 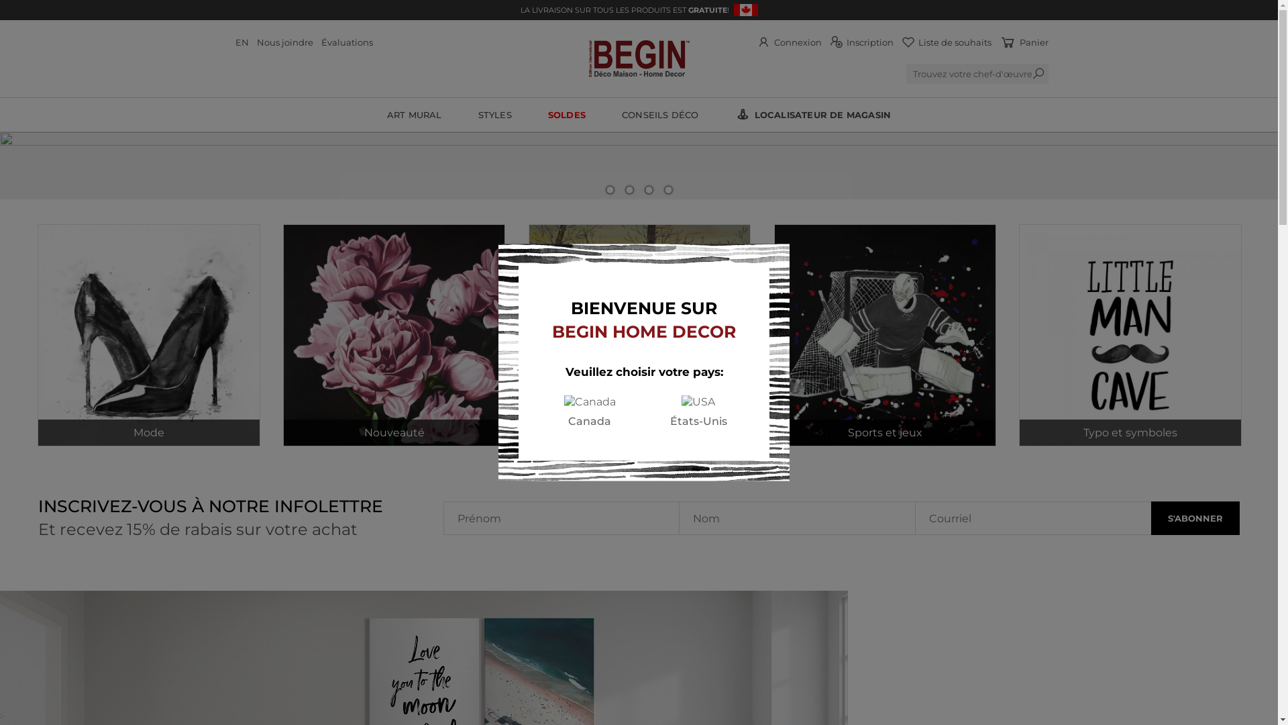 I want to click on Sports et jeux, so click(x=885, y=336).